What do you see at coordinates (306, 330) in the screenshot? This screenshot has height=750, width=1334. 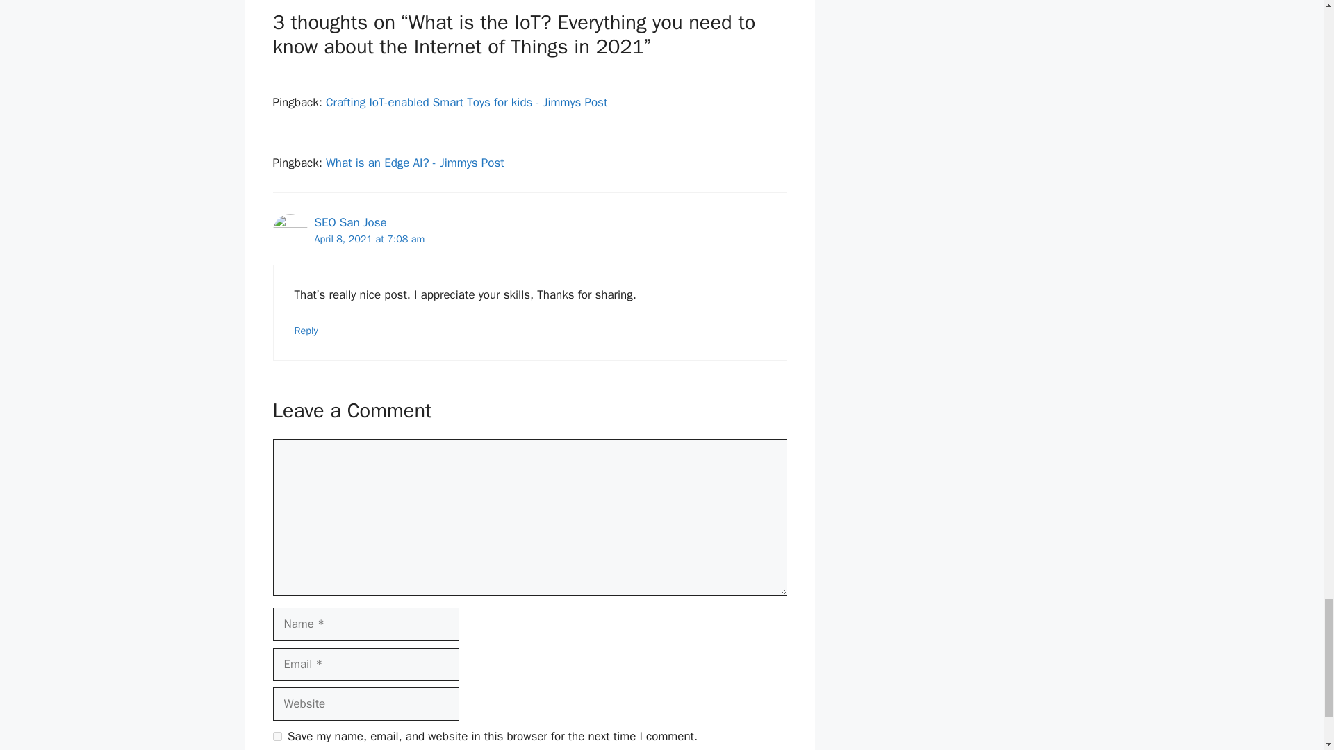 I see `Reply` at bounding box center [306, 330].